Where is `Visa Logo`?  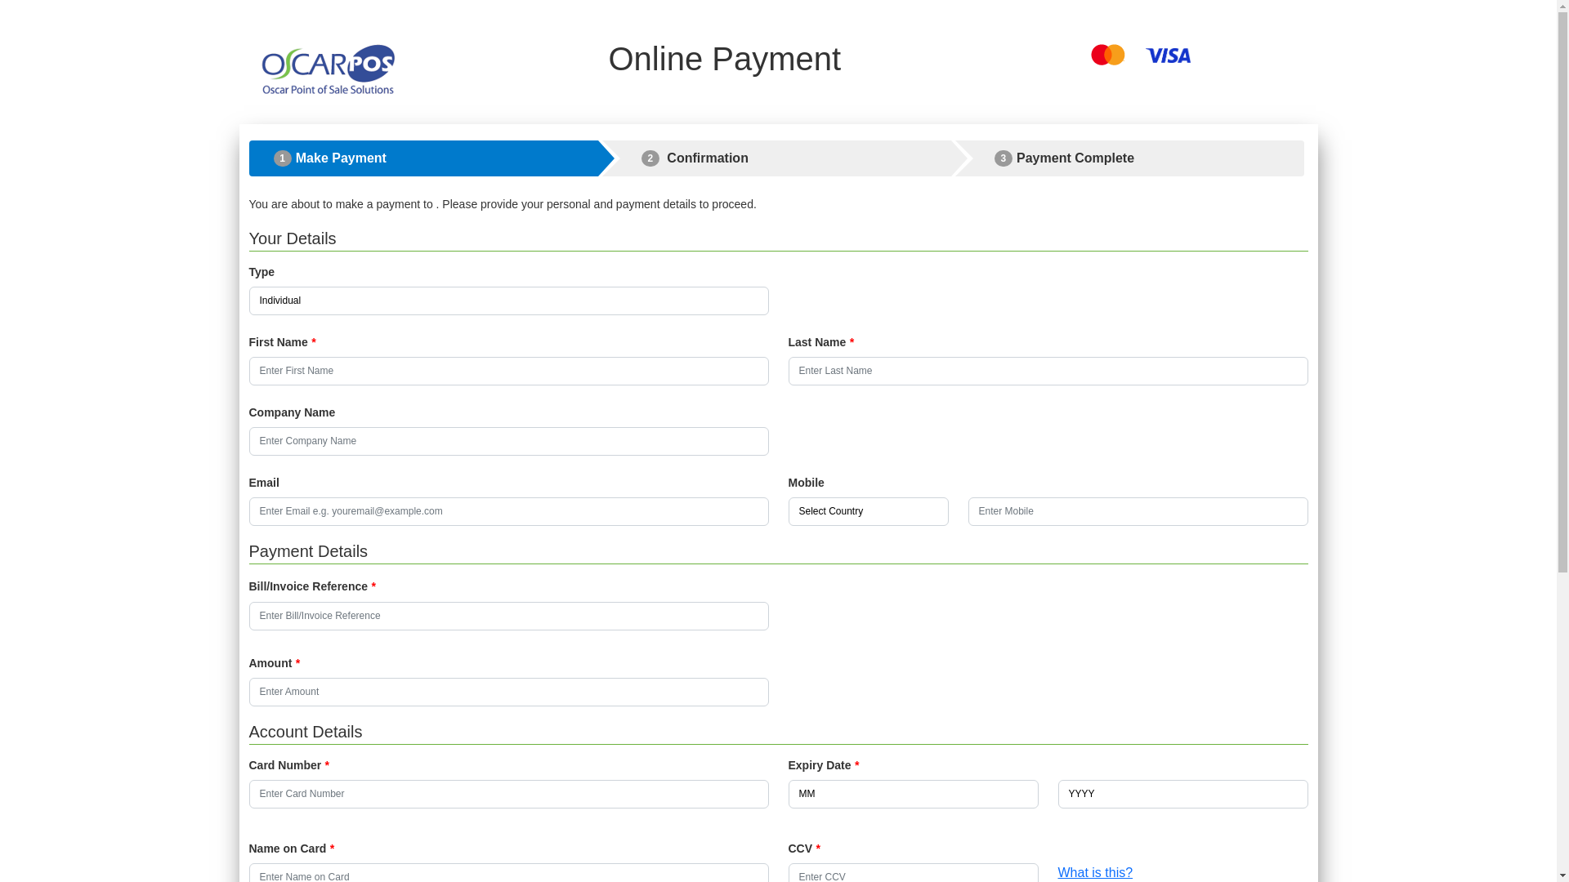
Visa Logo is located at coordinates (1169, 56).